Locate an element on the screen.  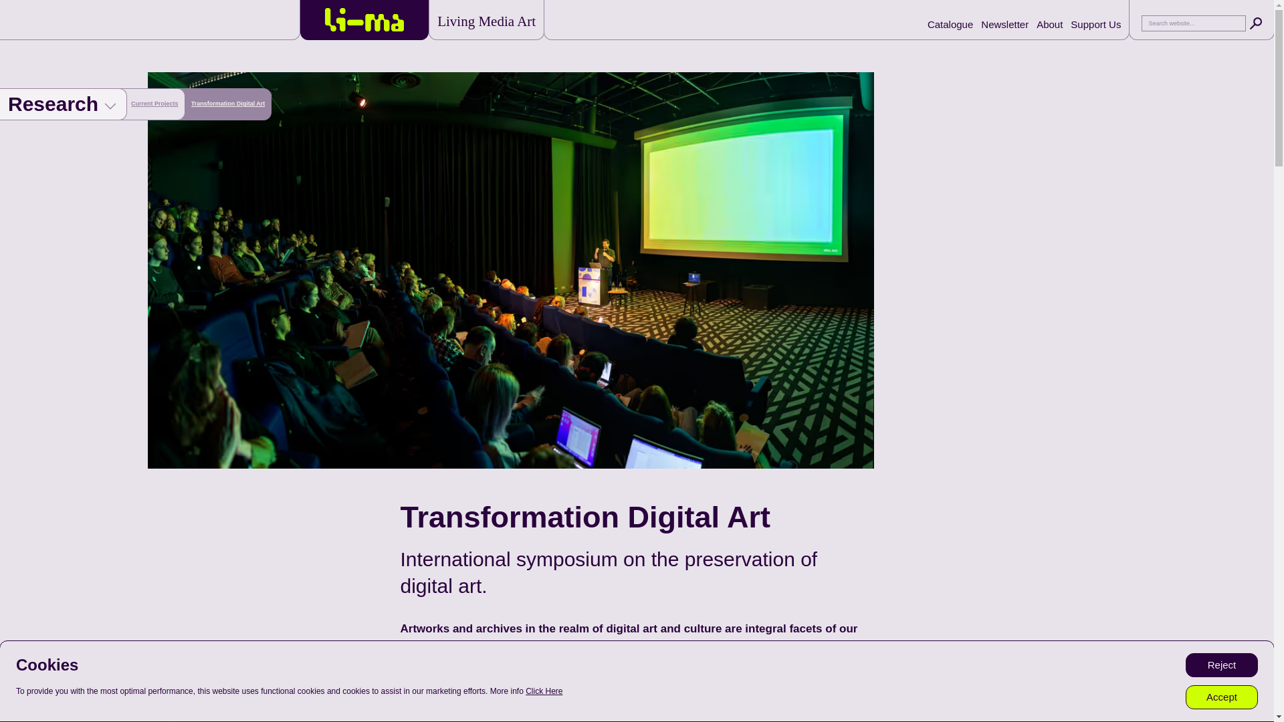
about is located at coordinates (1049, 24).